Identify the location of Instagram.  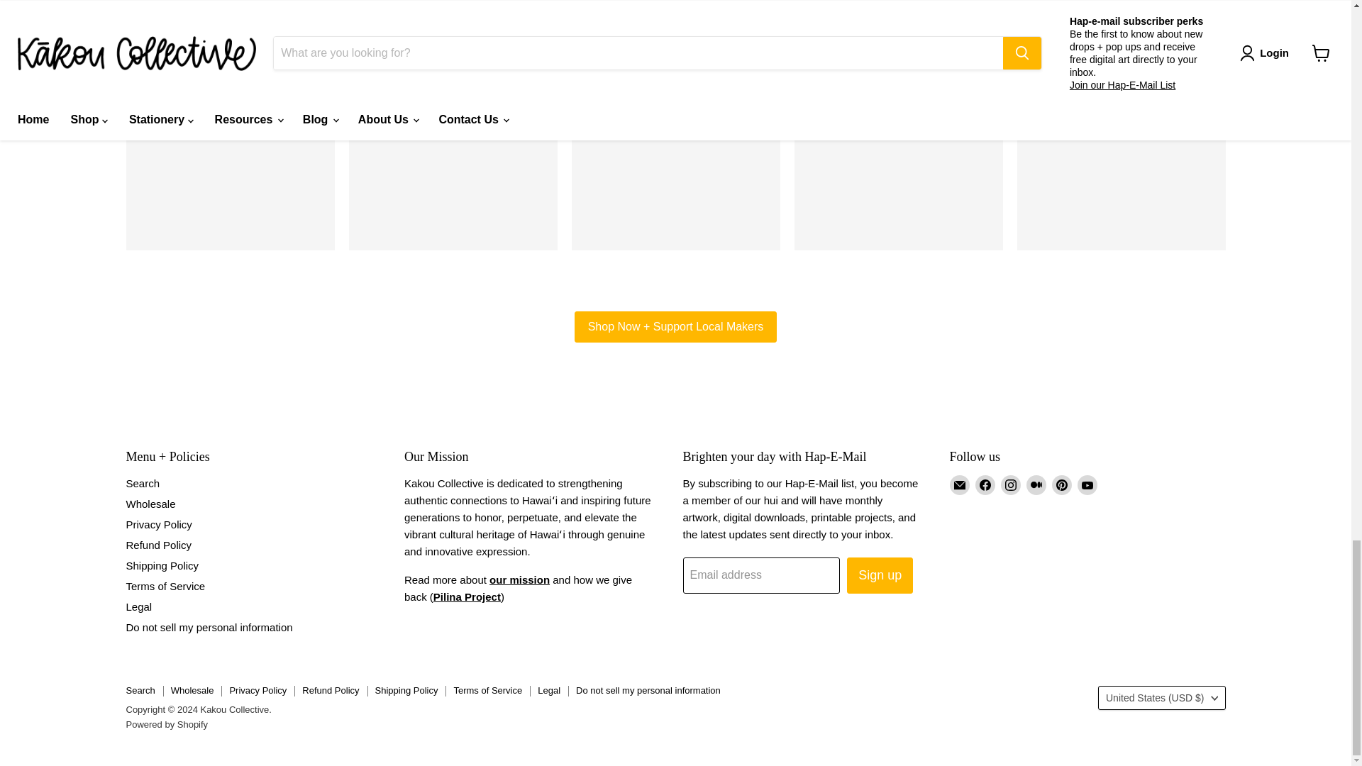
(1010, 484).